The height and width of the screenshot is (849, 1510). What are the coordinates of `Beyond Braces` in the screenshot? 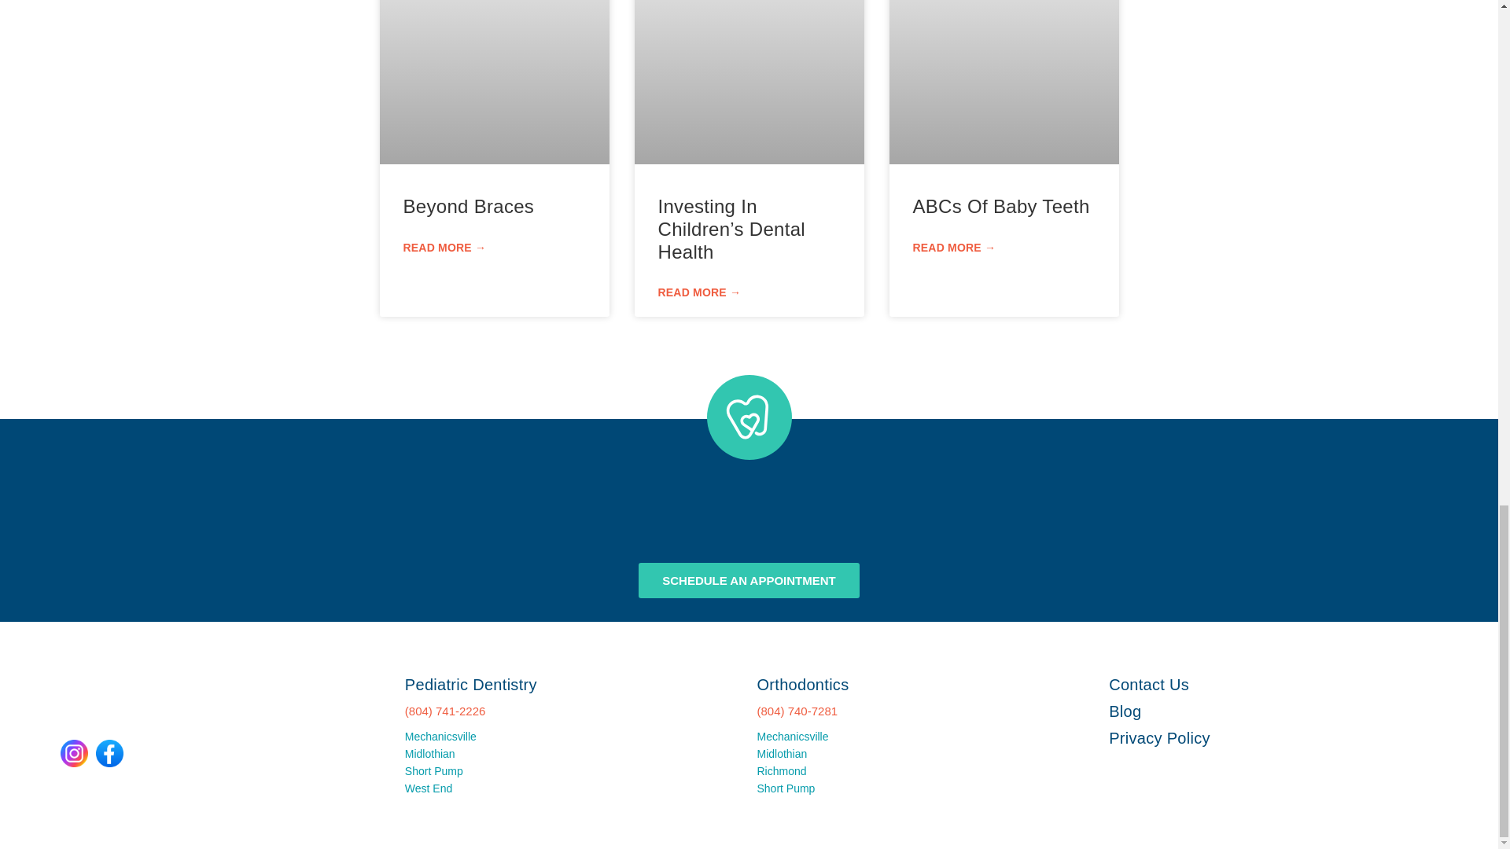 It's located at (469, 206).